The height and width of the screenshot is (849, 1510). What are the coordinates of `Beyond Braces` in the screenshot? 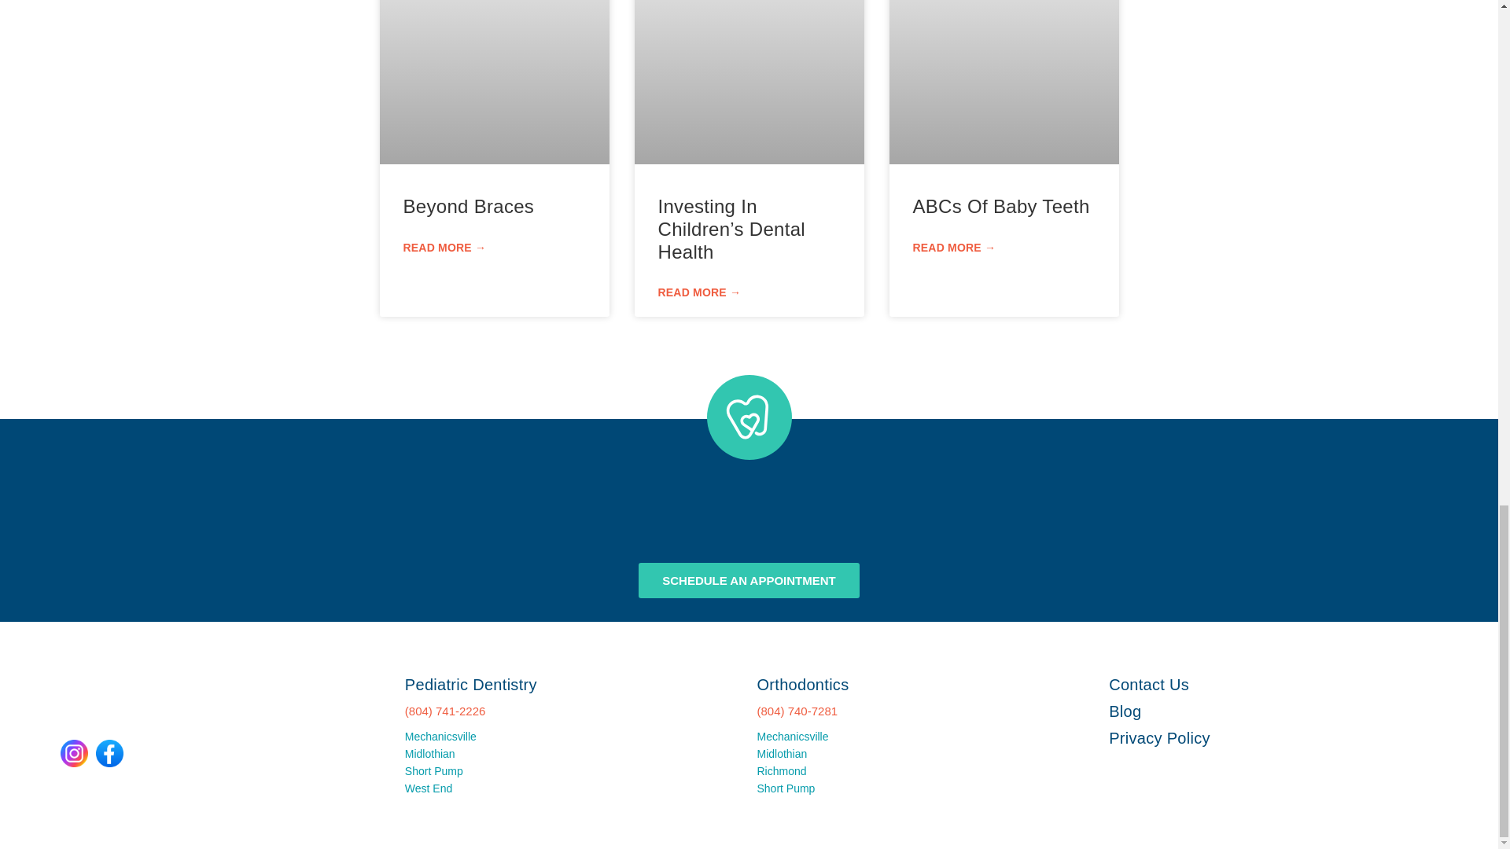 It's located at (469, 206).